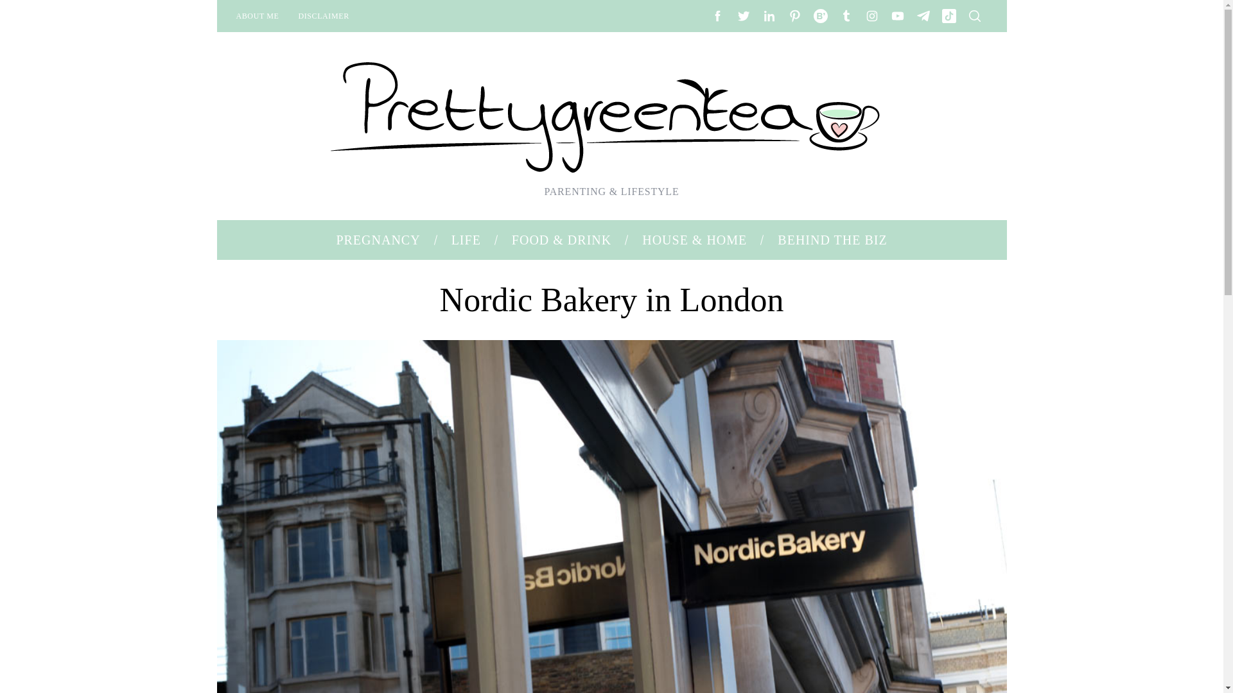 Image resolution: width=1233 pixels, height=693 pixels. What do you see at coordinates (378, 240) in the screenshot?
I see `PREGNANCY` at bounding box center [378, 240].